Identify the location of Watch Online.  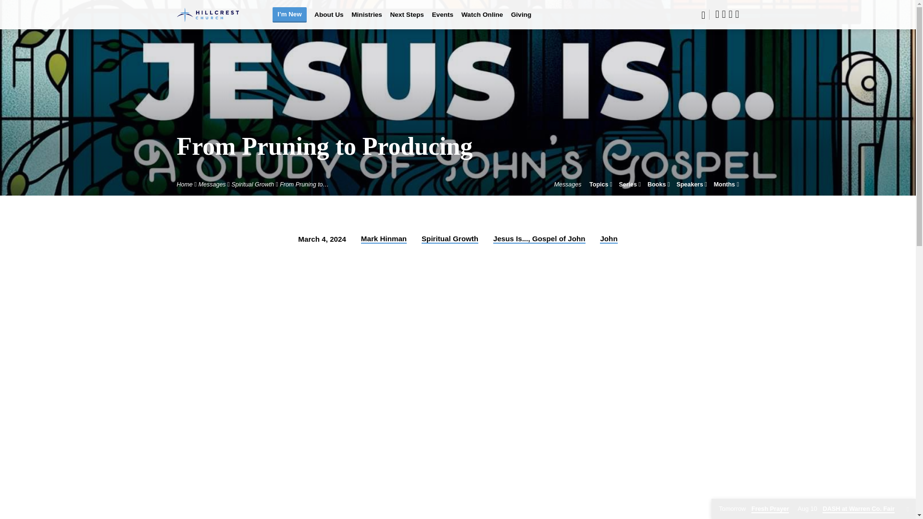
(482, 20).